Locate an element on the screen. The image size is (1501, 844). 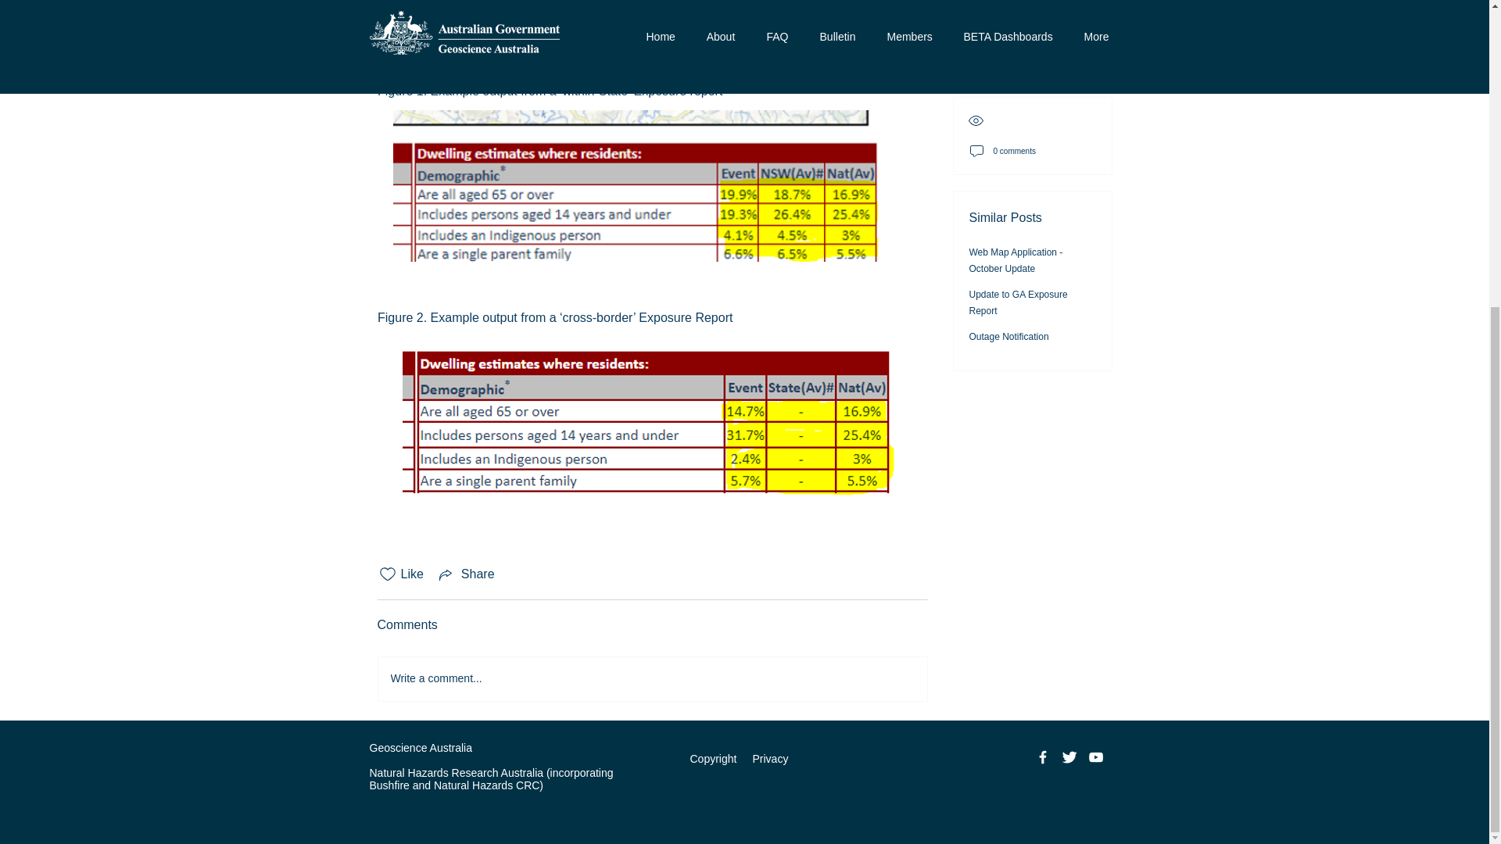
Privacy is located at coordinates (769, 758).